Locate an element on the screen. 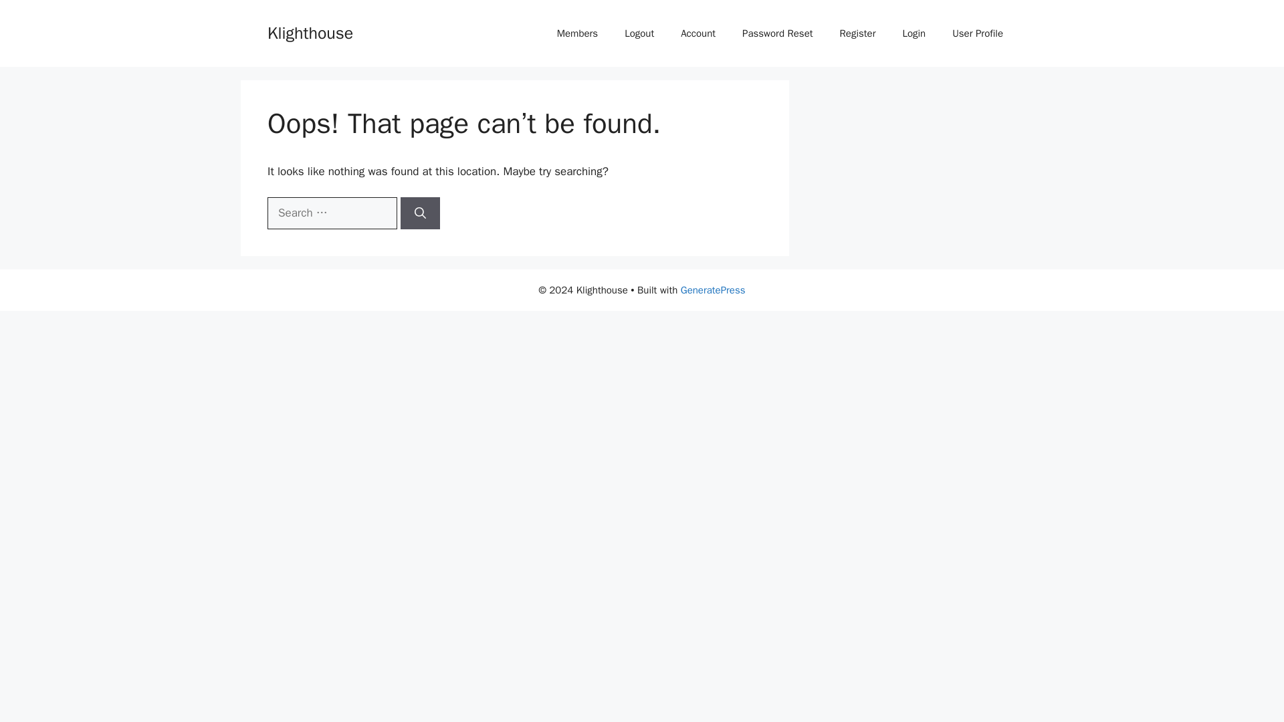 The width and height of the screenshot is (1284, 722). User Profile is located at coordinates (978, 33).